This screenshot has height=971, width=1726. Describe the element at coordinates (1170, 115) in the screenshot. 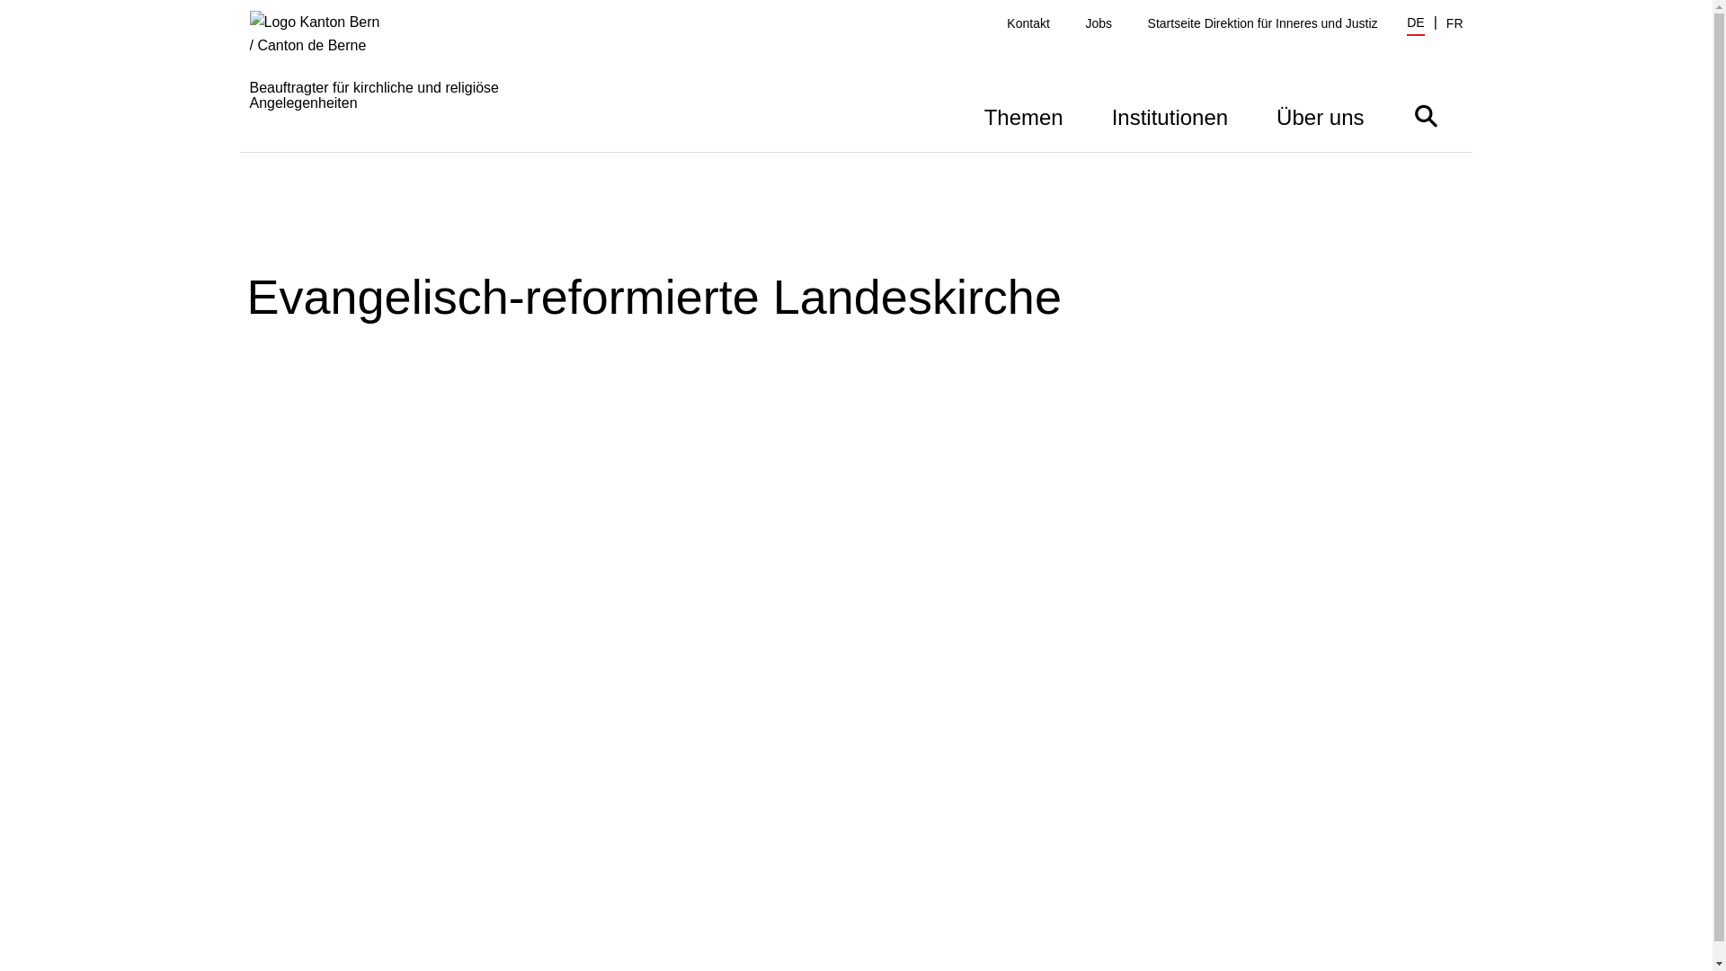

I see `Institutionen` at that location.